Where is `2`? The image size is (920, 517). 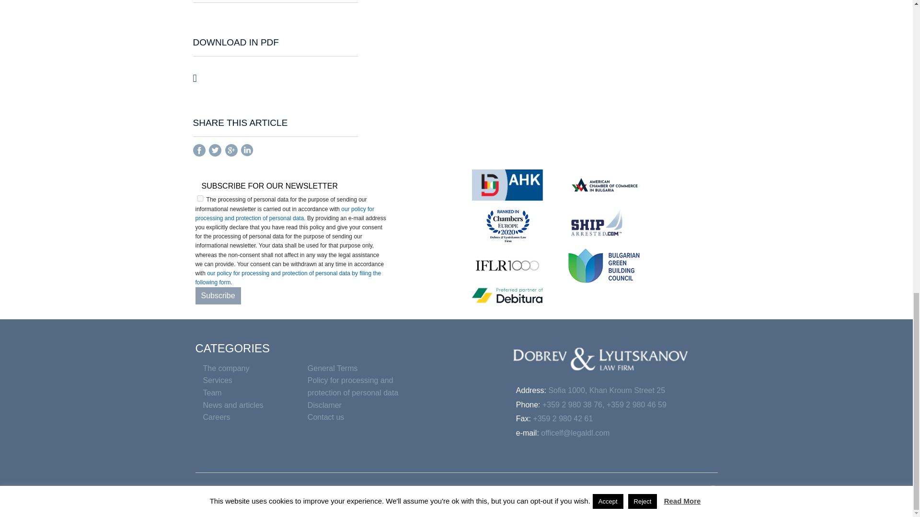 2 is located at coordinates (200, 198).